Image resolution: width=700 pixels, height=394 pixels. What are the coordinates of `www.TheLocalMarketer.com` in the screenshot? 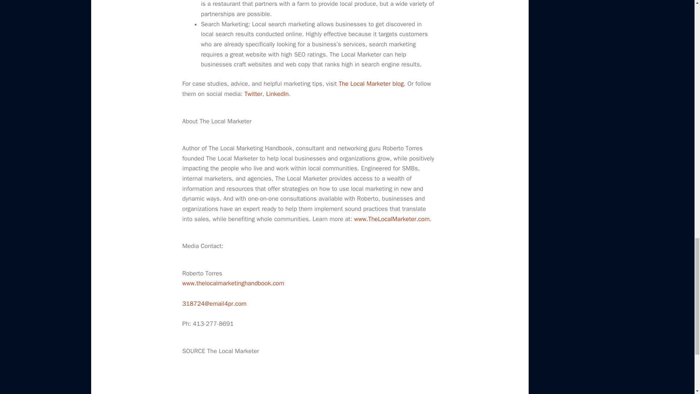 It's located at (392, 219).